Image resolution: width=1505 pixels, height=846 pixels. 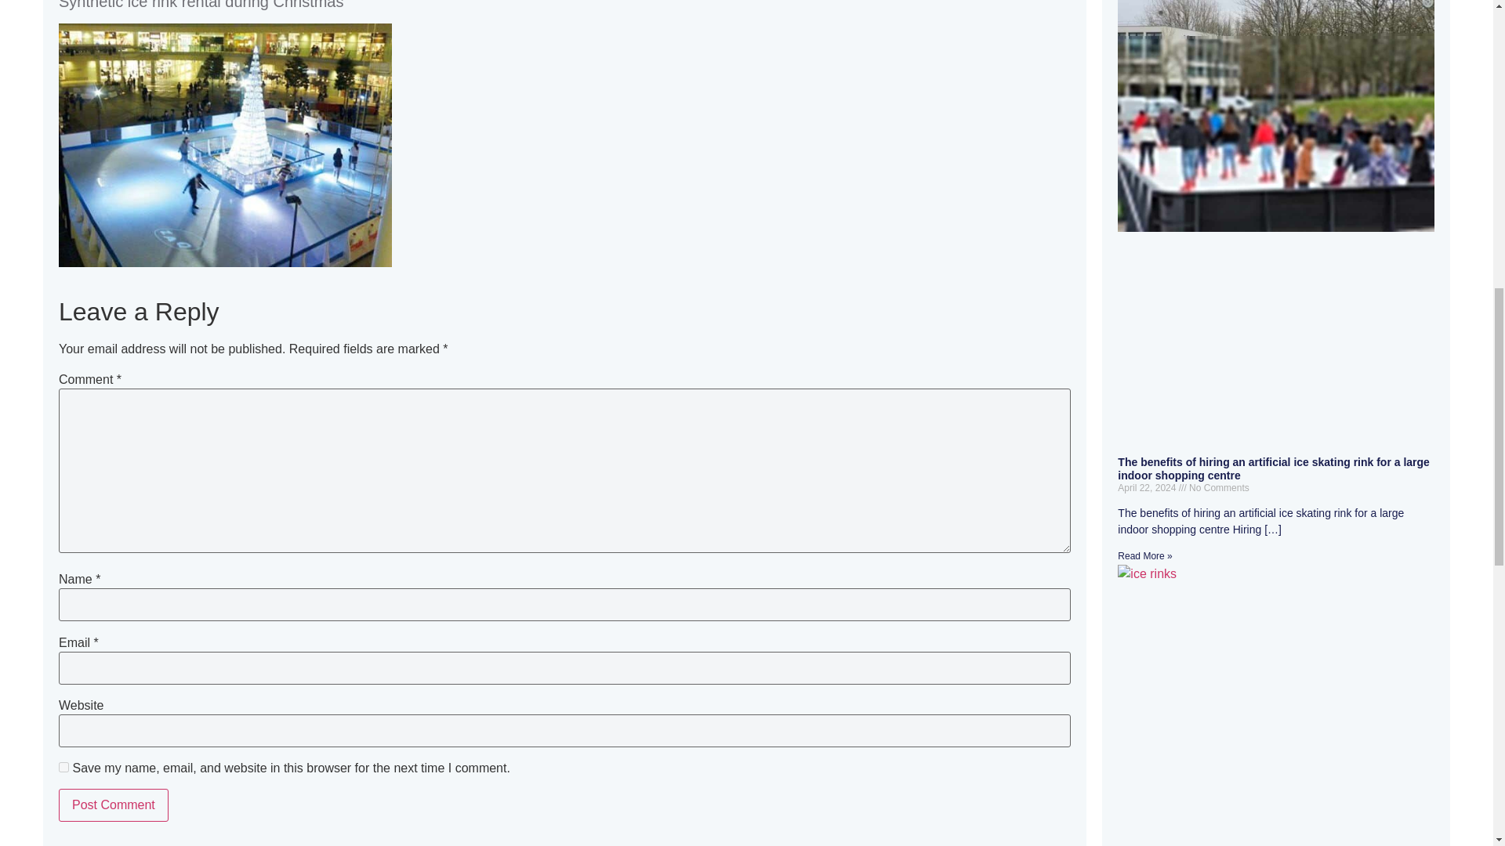 I want to click on Post Comment, so click(x=113, y=804).